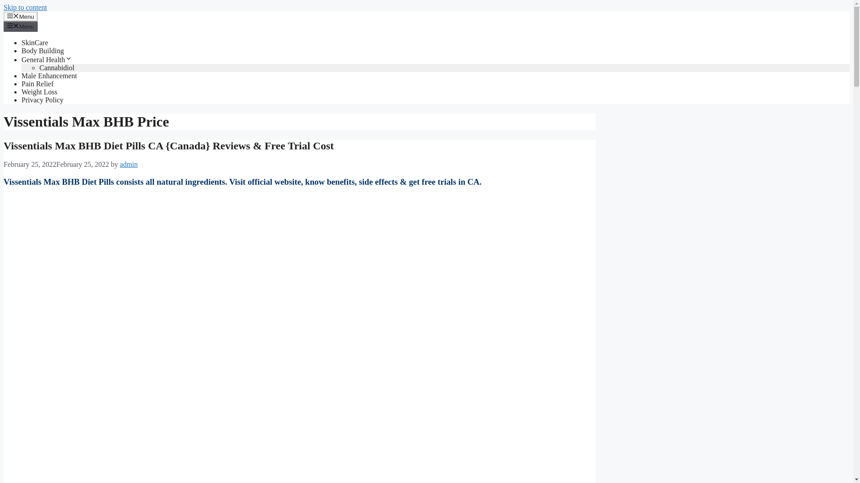 The image size is (860, 483). What do you see at coordinates (43, 100) in the screenshot?
I see `Privacy Policy` at bounding box center [43, 100].